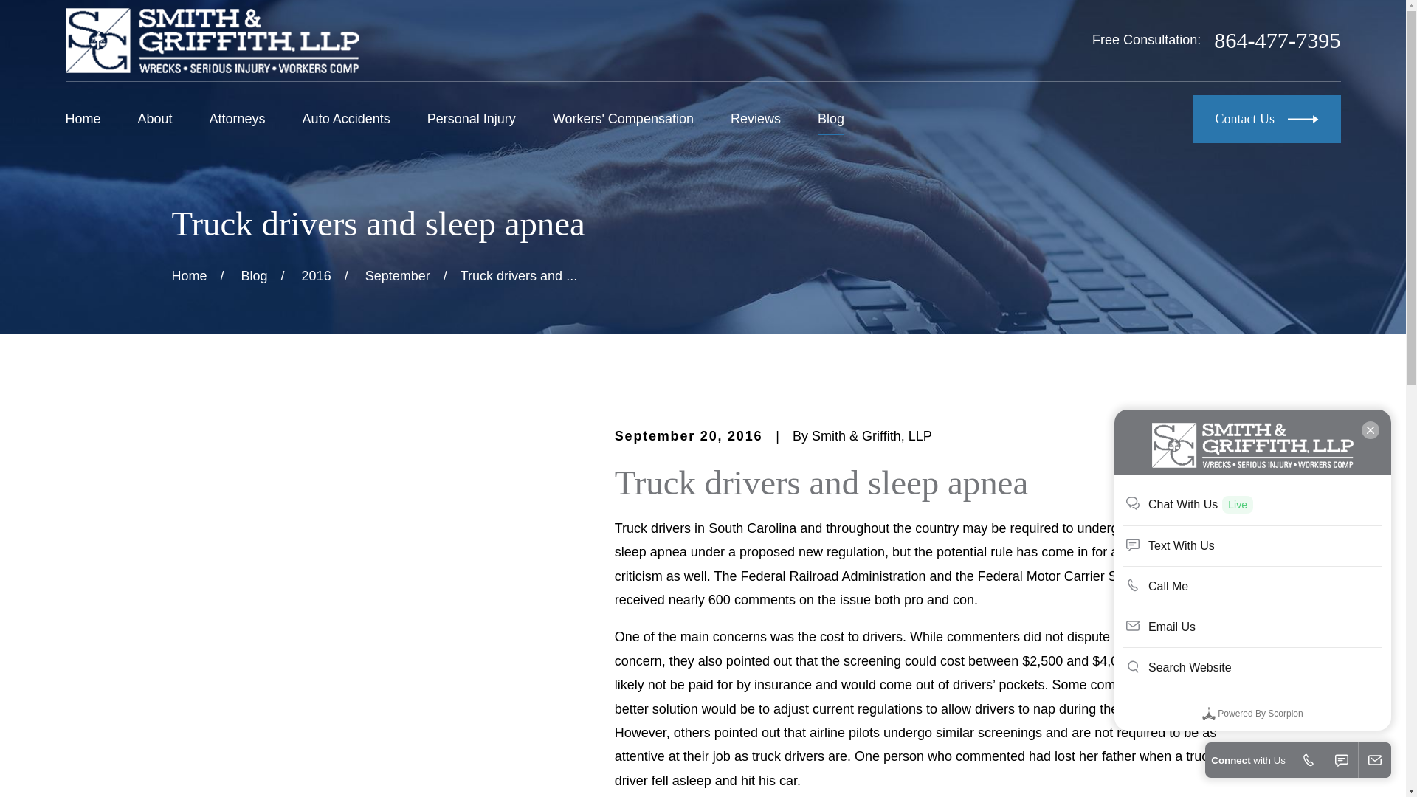 This screenshot has width=1417, height=797. Describe the element at coordinates (238, 119) in the screenshot. I see `Attorneys` at that location.